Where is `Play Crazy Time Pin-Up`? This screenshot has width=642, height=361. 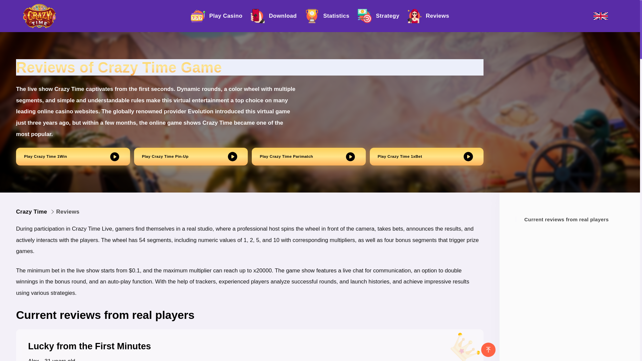
Play Crazy Time Pin-Up is located at coordinates (191, 156).